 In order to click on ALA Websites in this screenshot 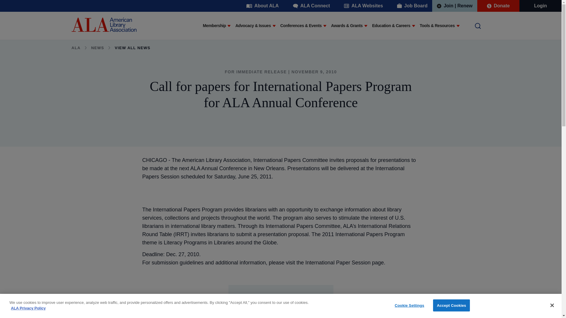, I will do `click(363, 6)`.